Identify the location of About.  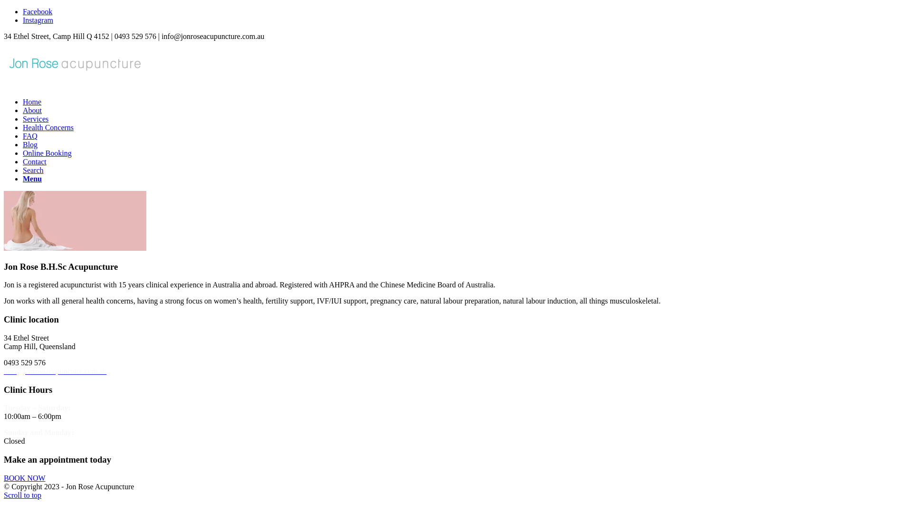
(32, 110).